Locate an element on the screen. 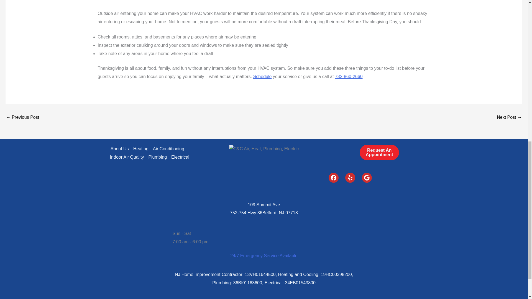 The image size is (532, 299). How Safe Is New Jersey Water? is located at coordinates (509, 117).